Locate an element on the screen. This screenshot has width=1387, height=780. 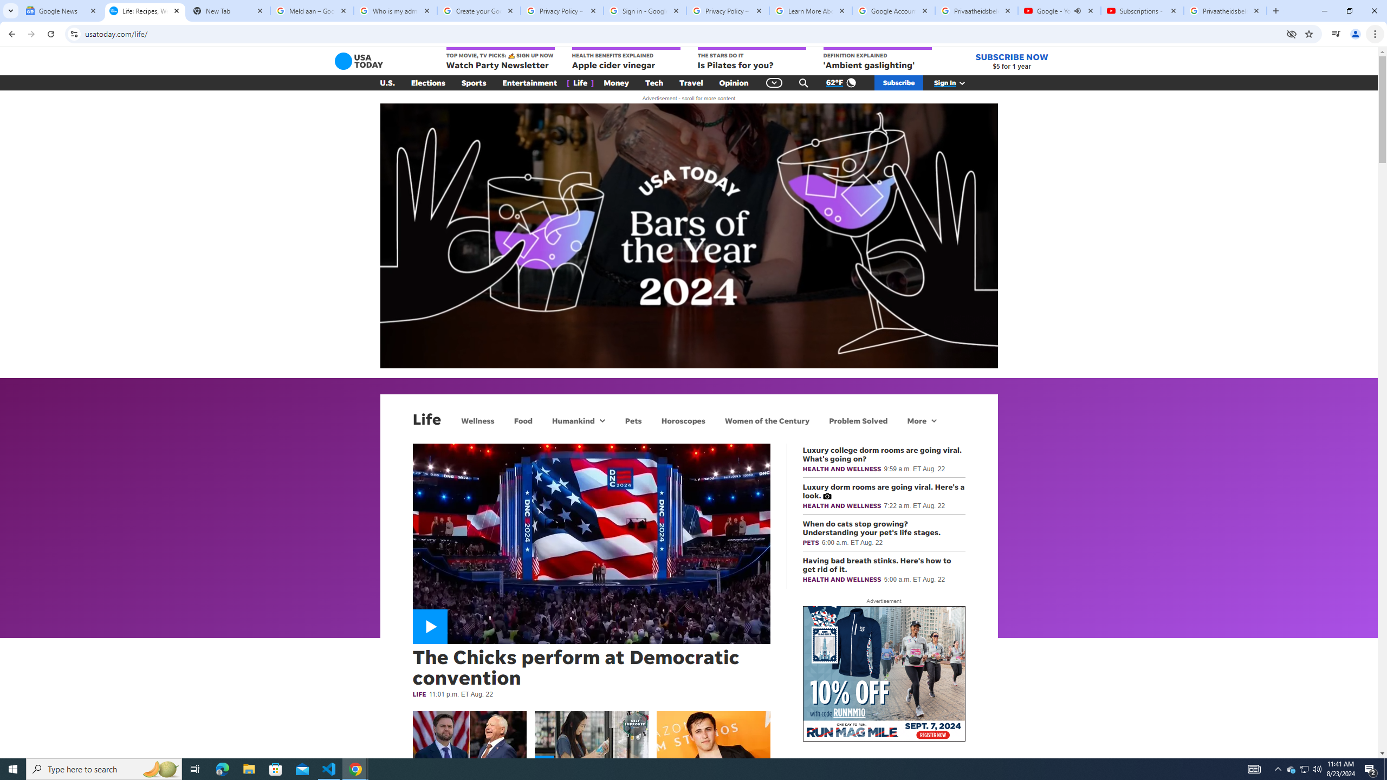
Horoscopes is located at coordinates (683, 420).